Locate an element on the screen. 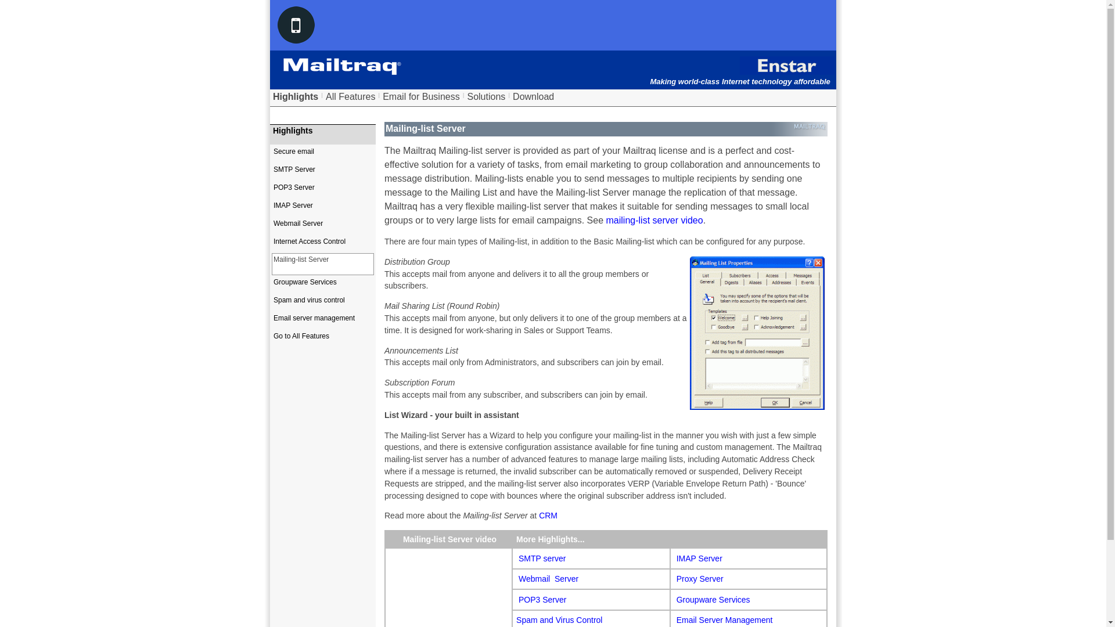 This screenshot has height=627, width=1115. Groupware Services is located at coordinates (323, 287).